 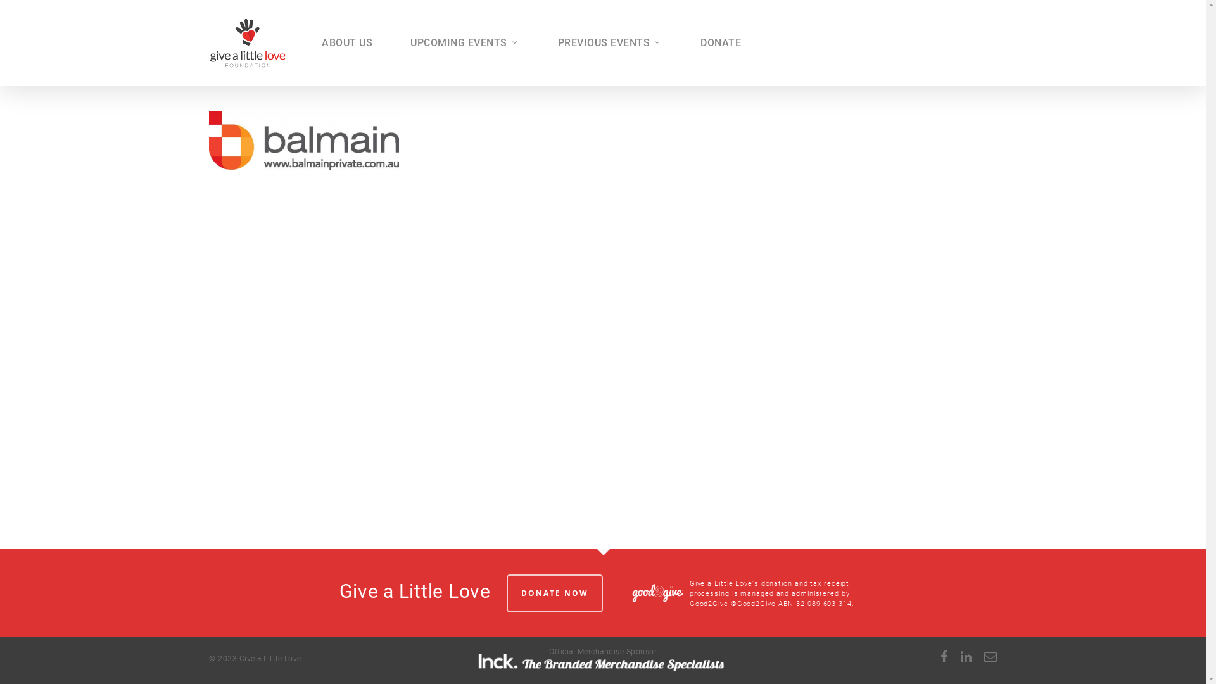 I want to click on 0, so click(x=1011, y=49).